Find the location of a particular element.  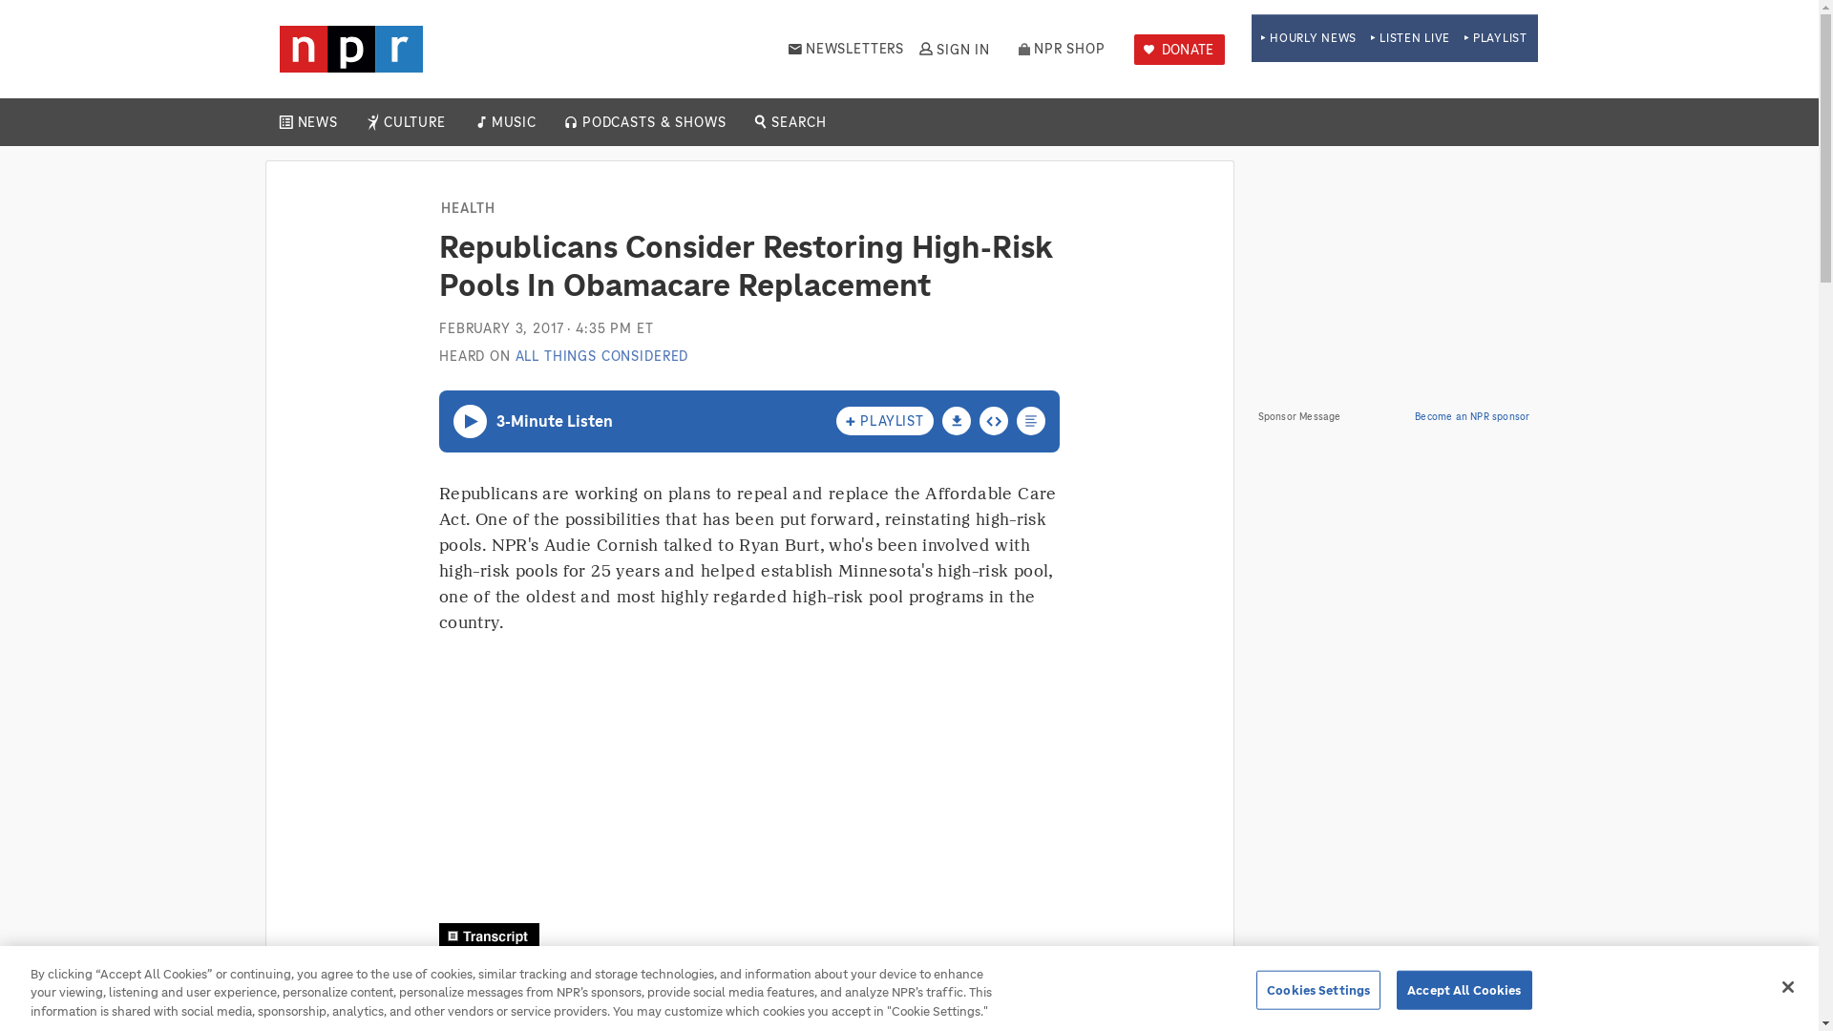

LISTEN LIVE is located at coordinates (1410, 38).